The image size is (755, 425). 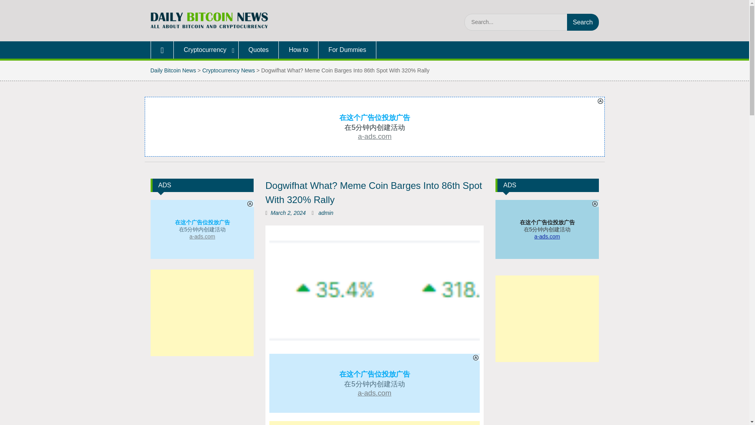 I want to click on Cryptocurrency News, so click(x=228, y=70).